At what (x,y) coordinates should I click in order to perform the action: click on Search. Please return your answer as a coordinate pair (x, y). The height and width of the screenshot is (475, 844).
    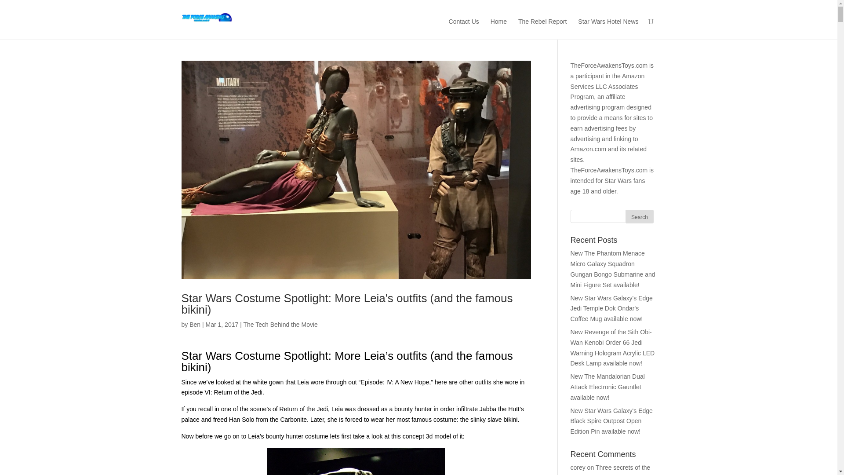
    Looking at the image, I should click on (640, 216).